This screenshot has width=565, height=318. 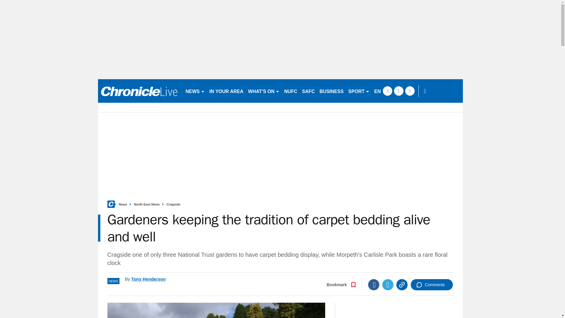 I want to click on WHAT'S ON, so click(x=264, y=91).